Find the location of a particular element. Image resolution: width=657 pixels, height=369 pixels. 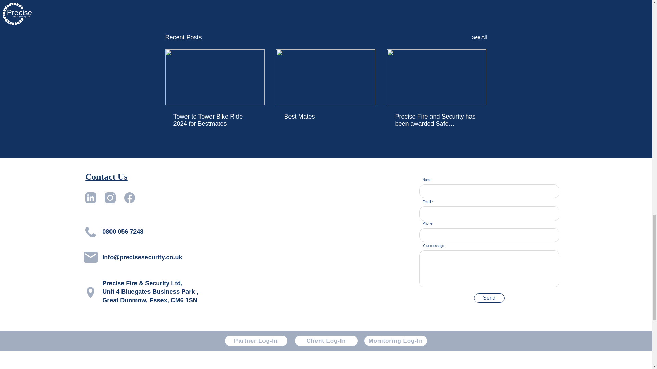

Tower to Tower Bike Ride 2024 for Bestmates is located at coordinates (215, 120).